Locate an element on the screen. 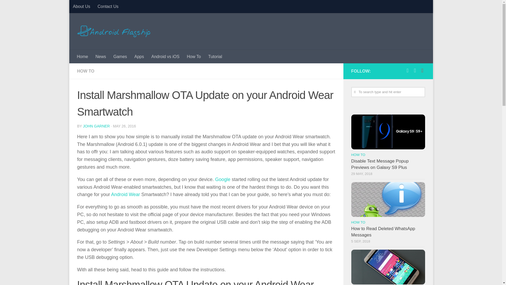  Tutorial is located at coordinates (215, 56).